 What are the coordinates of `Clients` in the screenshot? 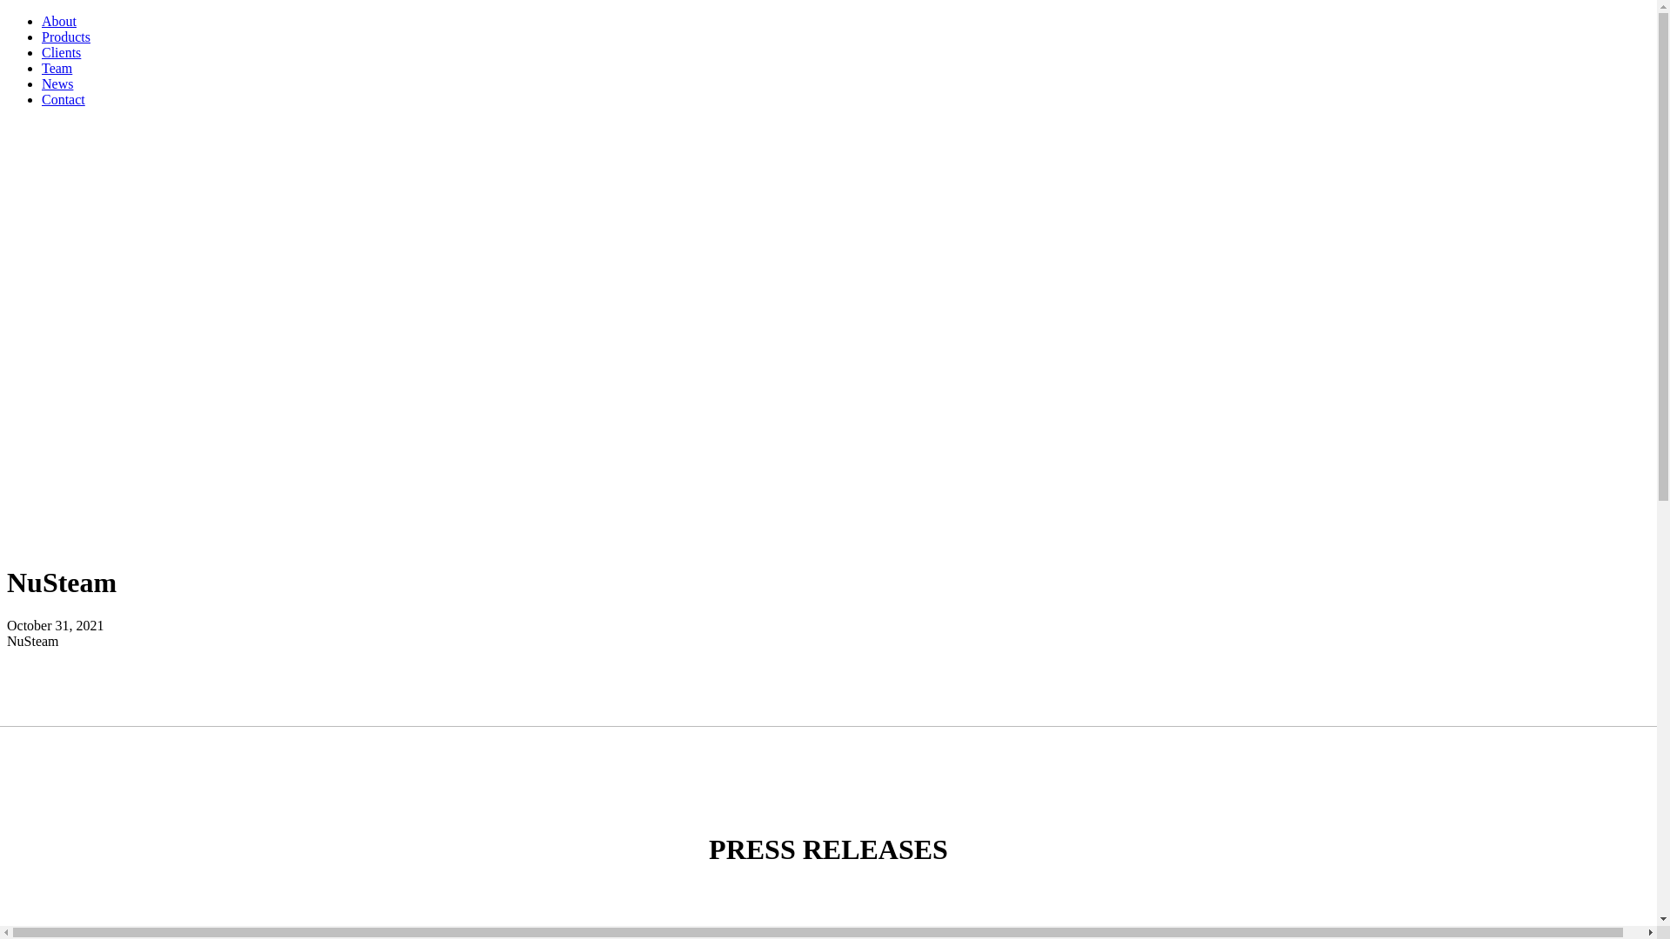 It's located at (845, 53).